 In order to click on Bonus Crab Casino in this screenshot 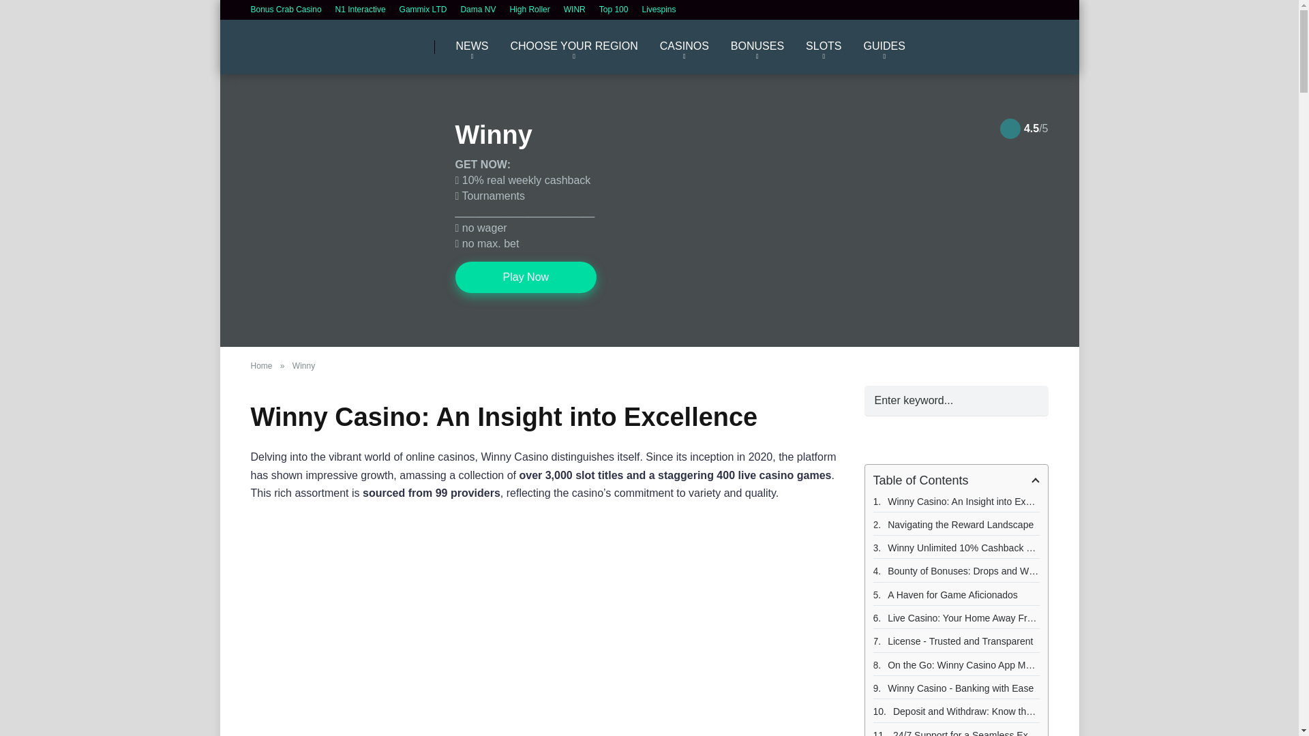, I will do `click(286, 9)`.